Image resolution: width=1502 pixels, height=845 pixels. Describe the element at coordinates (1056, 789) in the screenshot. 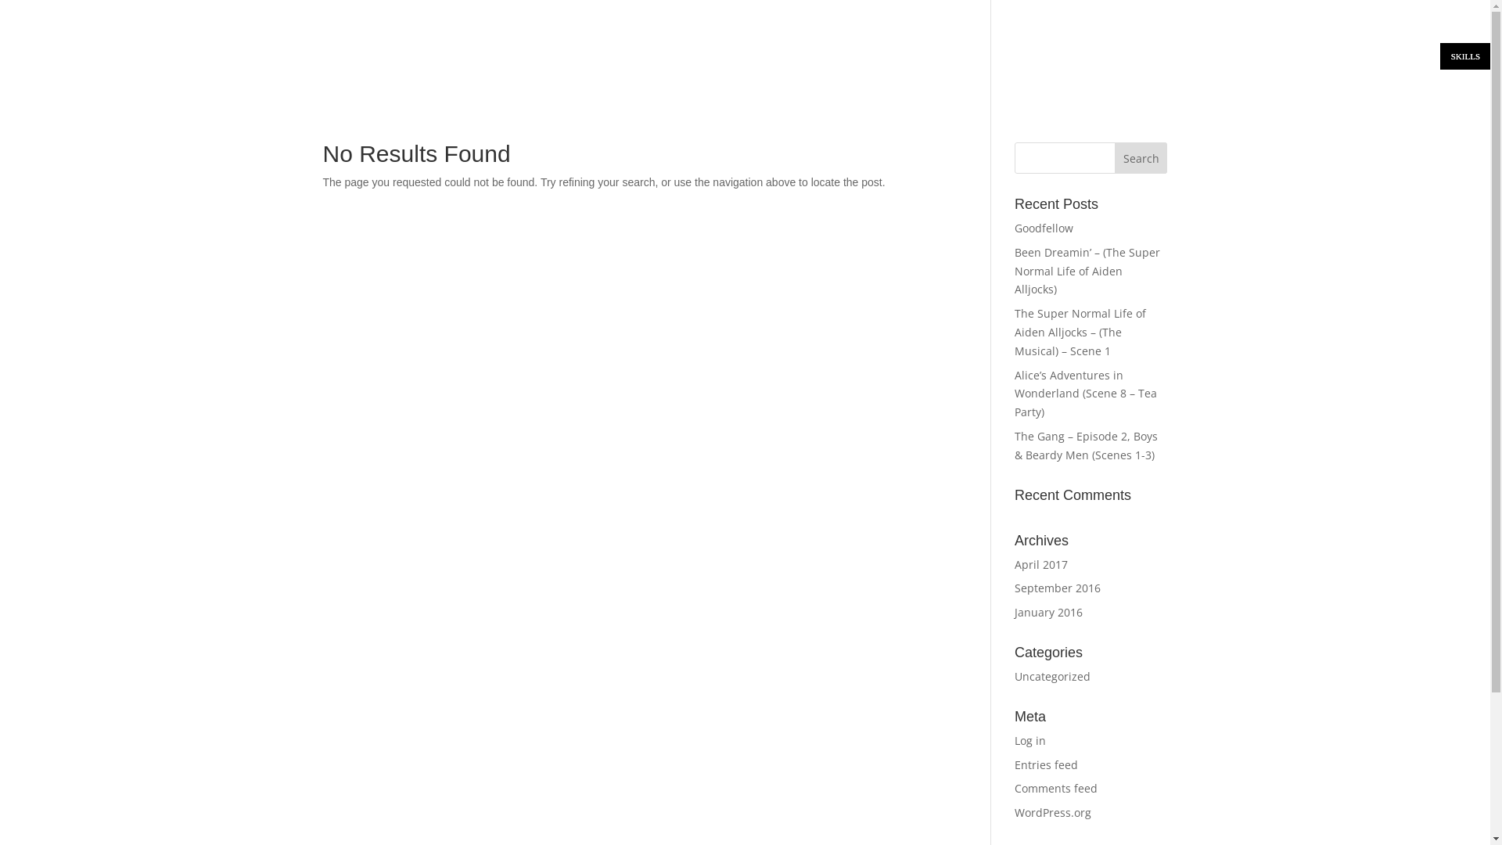

I see `Comments feed` at that location.